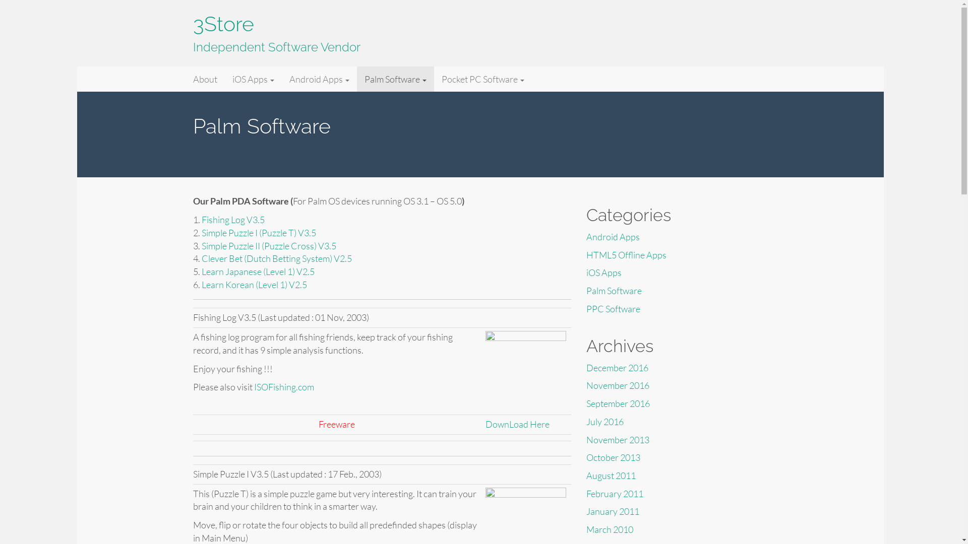 This screenshot has height=544, width=968. Describe the element at coordinates (395, 79) in the screenshot. I see `Palm Software` at that location.